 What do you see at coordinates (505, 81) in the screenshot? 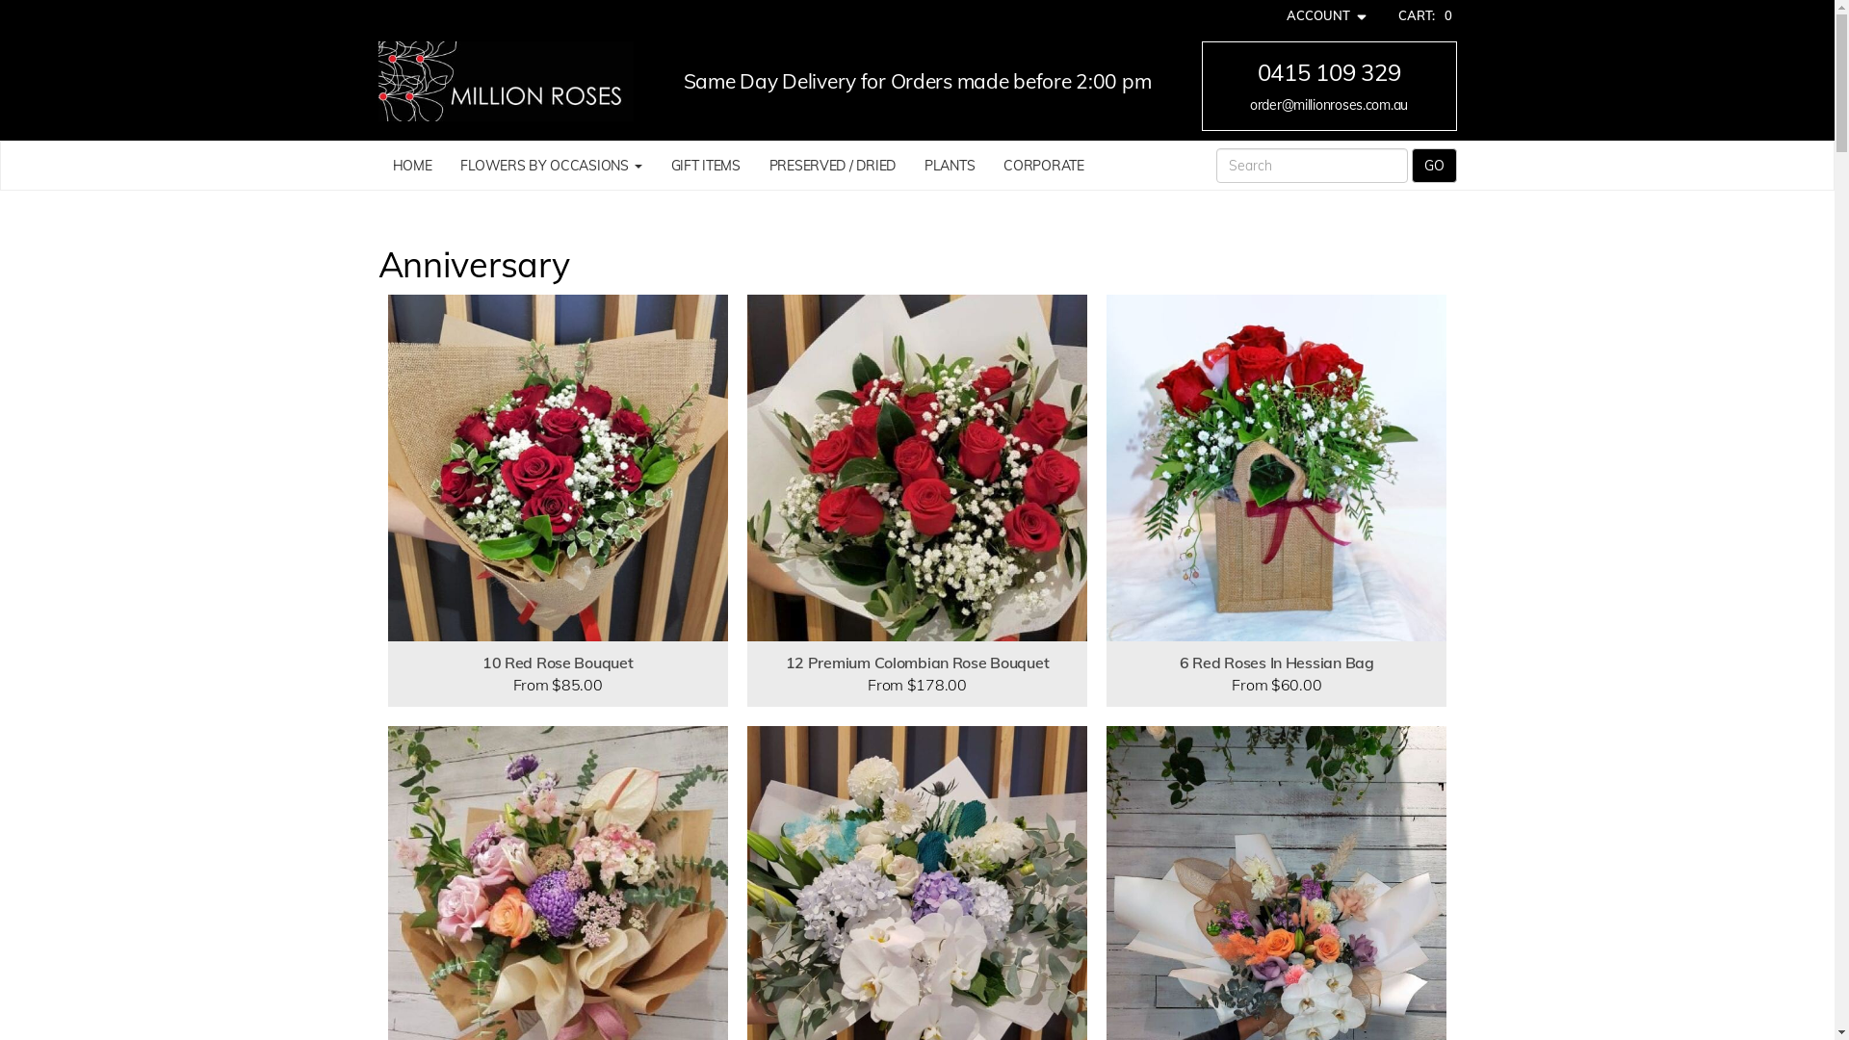
I see `Million Roses` at bounding box center [505, 81].